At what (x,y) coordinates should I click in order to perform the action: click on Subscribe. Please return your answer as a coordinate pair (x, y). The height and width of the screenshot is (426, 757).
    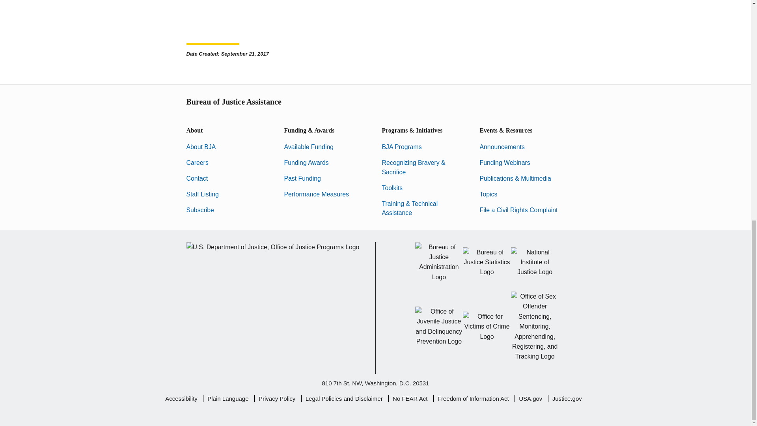
    Looking at the image, I should click on (200, 210).